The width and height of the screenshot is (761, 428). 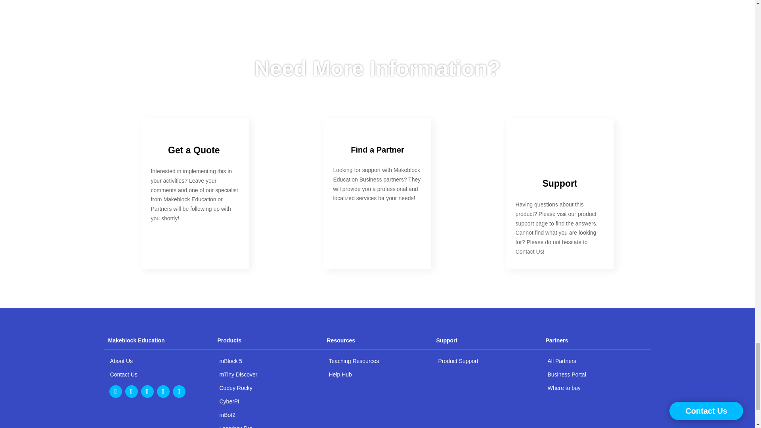 What do you see at coordinates (179, 392) in the screenshot?
I see `Follow on TikTok` at bounding box center [179, 392].